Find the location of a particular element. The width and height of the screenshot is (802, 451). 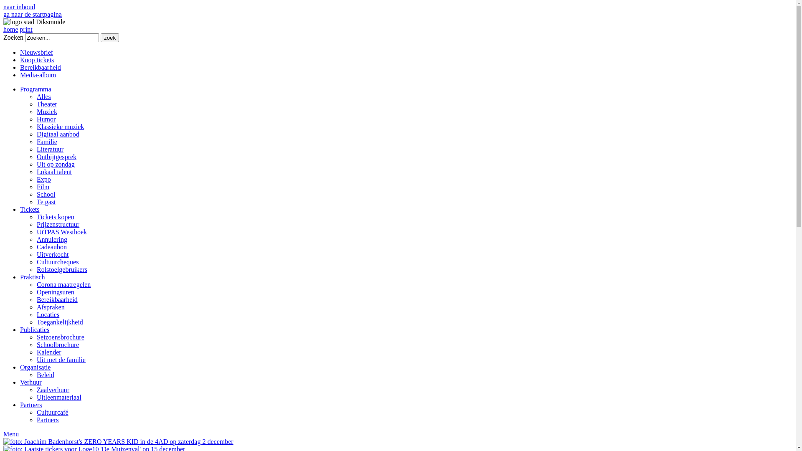

naar inhoud is located at coordinates (19, 7).